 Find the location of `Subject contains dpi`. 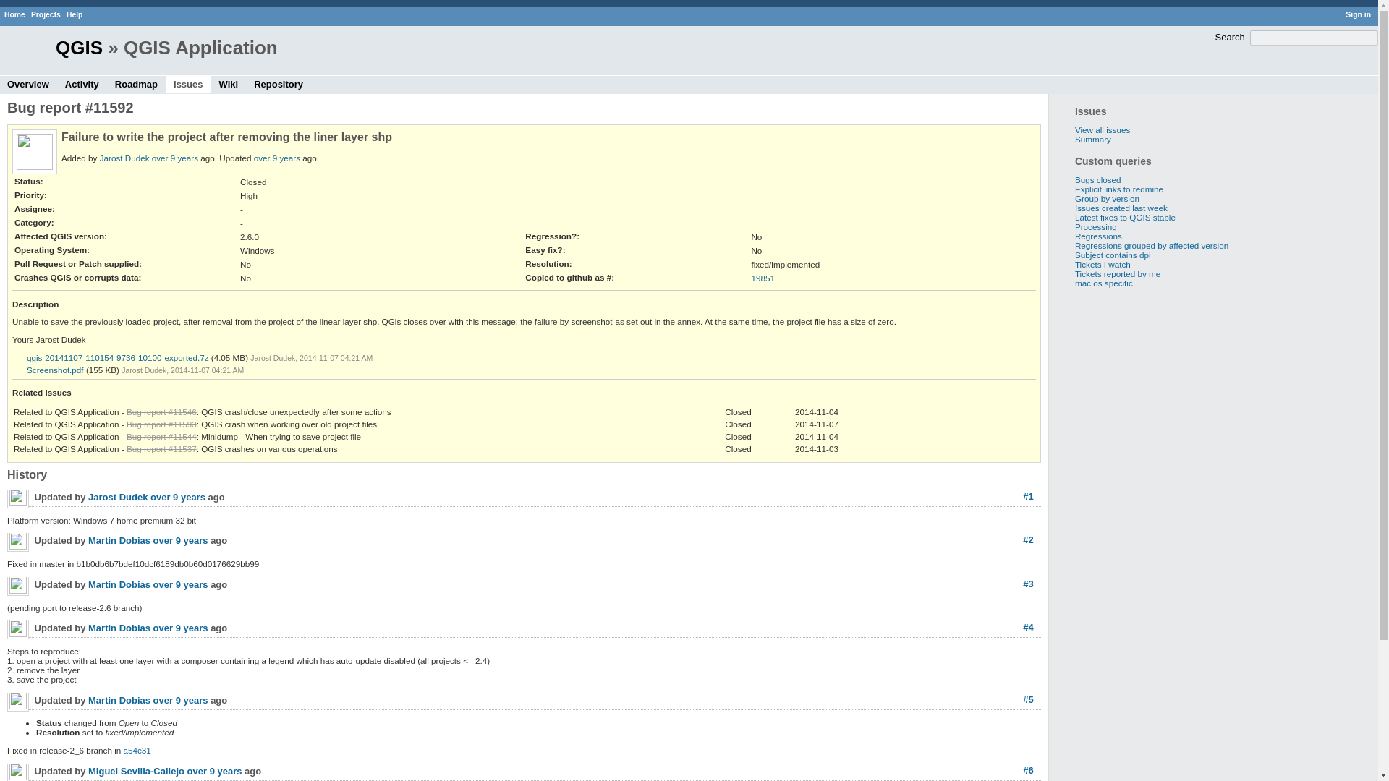

Subject contains dpi is located at coordinates (1113, 255).